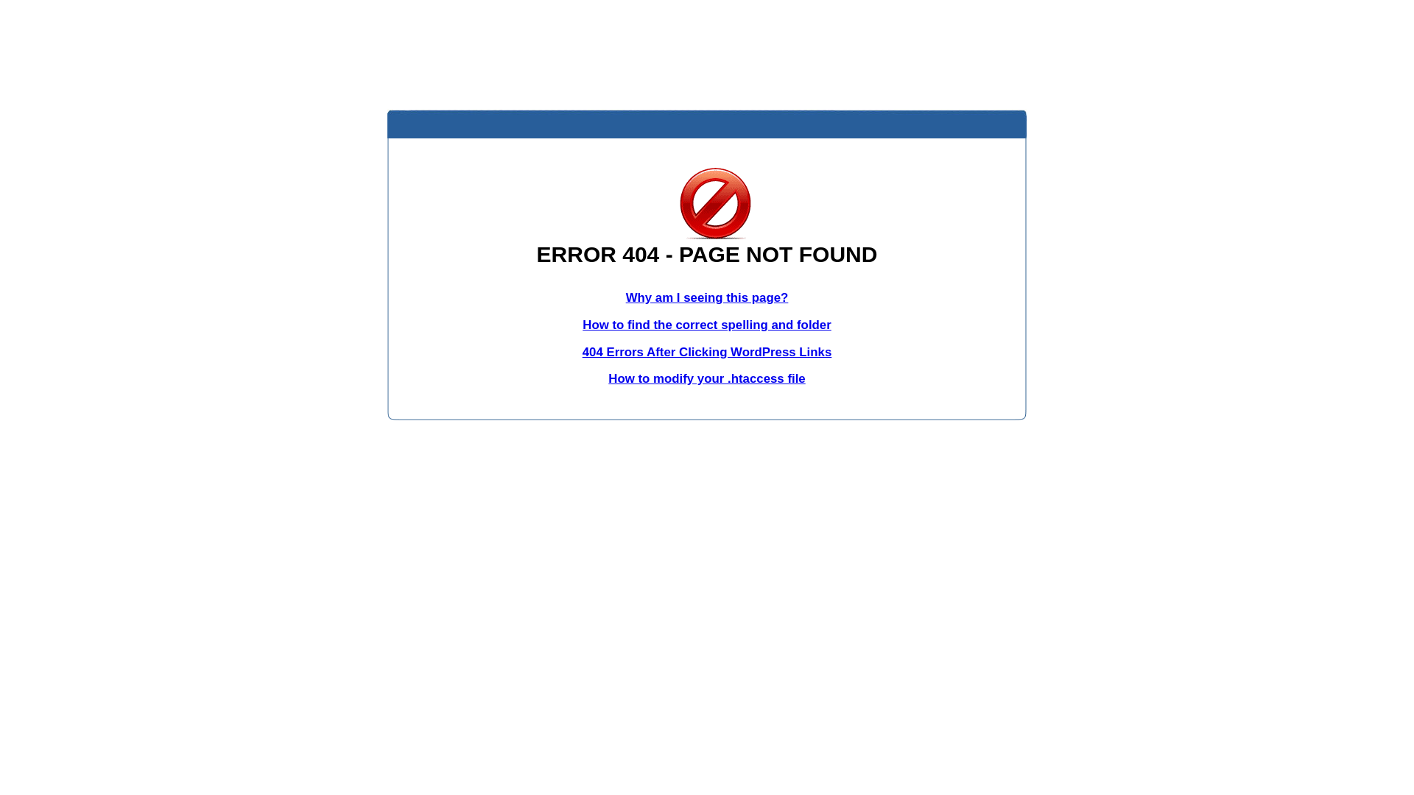 The image size is (1414, 795). What do you see at coordinates (707, 297) in the screenshot?
I see `Why am I seeing this page?` at bounding box center [707, 297].